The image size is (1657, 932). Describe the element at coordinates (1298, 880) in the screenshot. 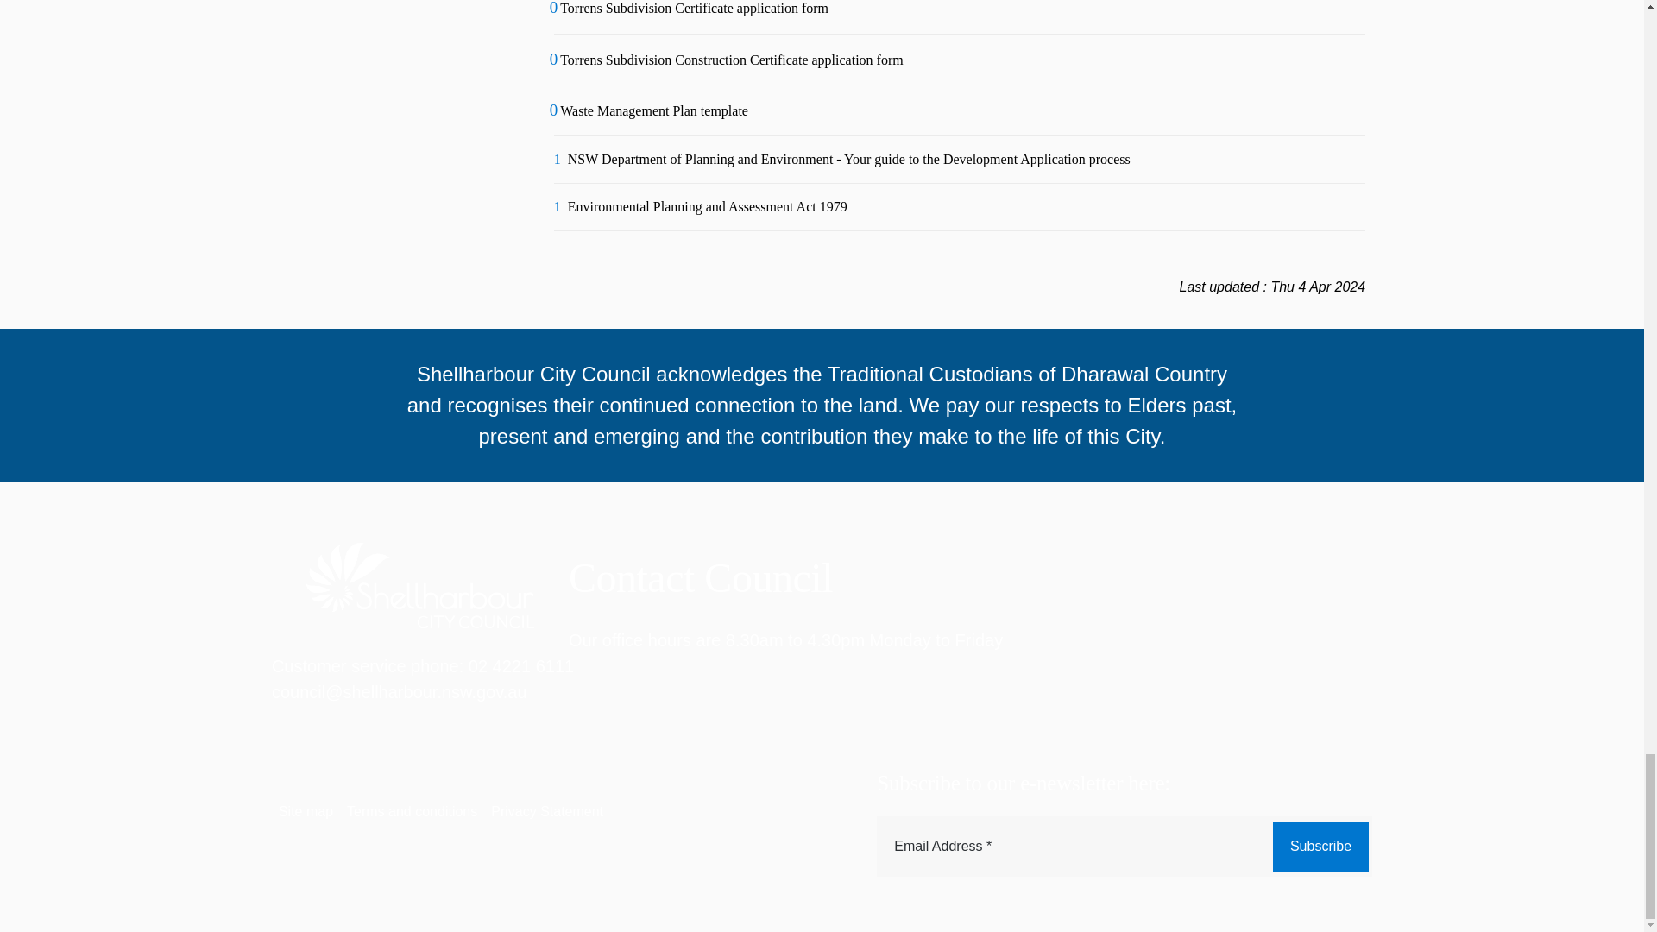

I see `Follow us on Instagram` at that location.